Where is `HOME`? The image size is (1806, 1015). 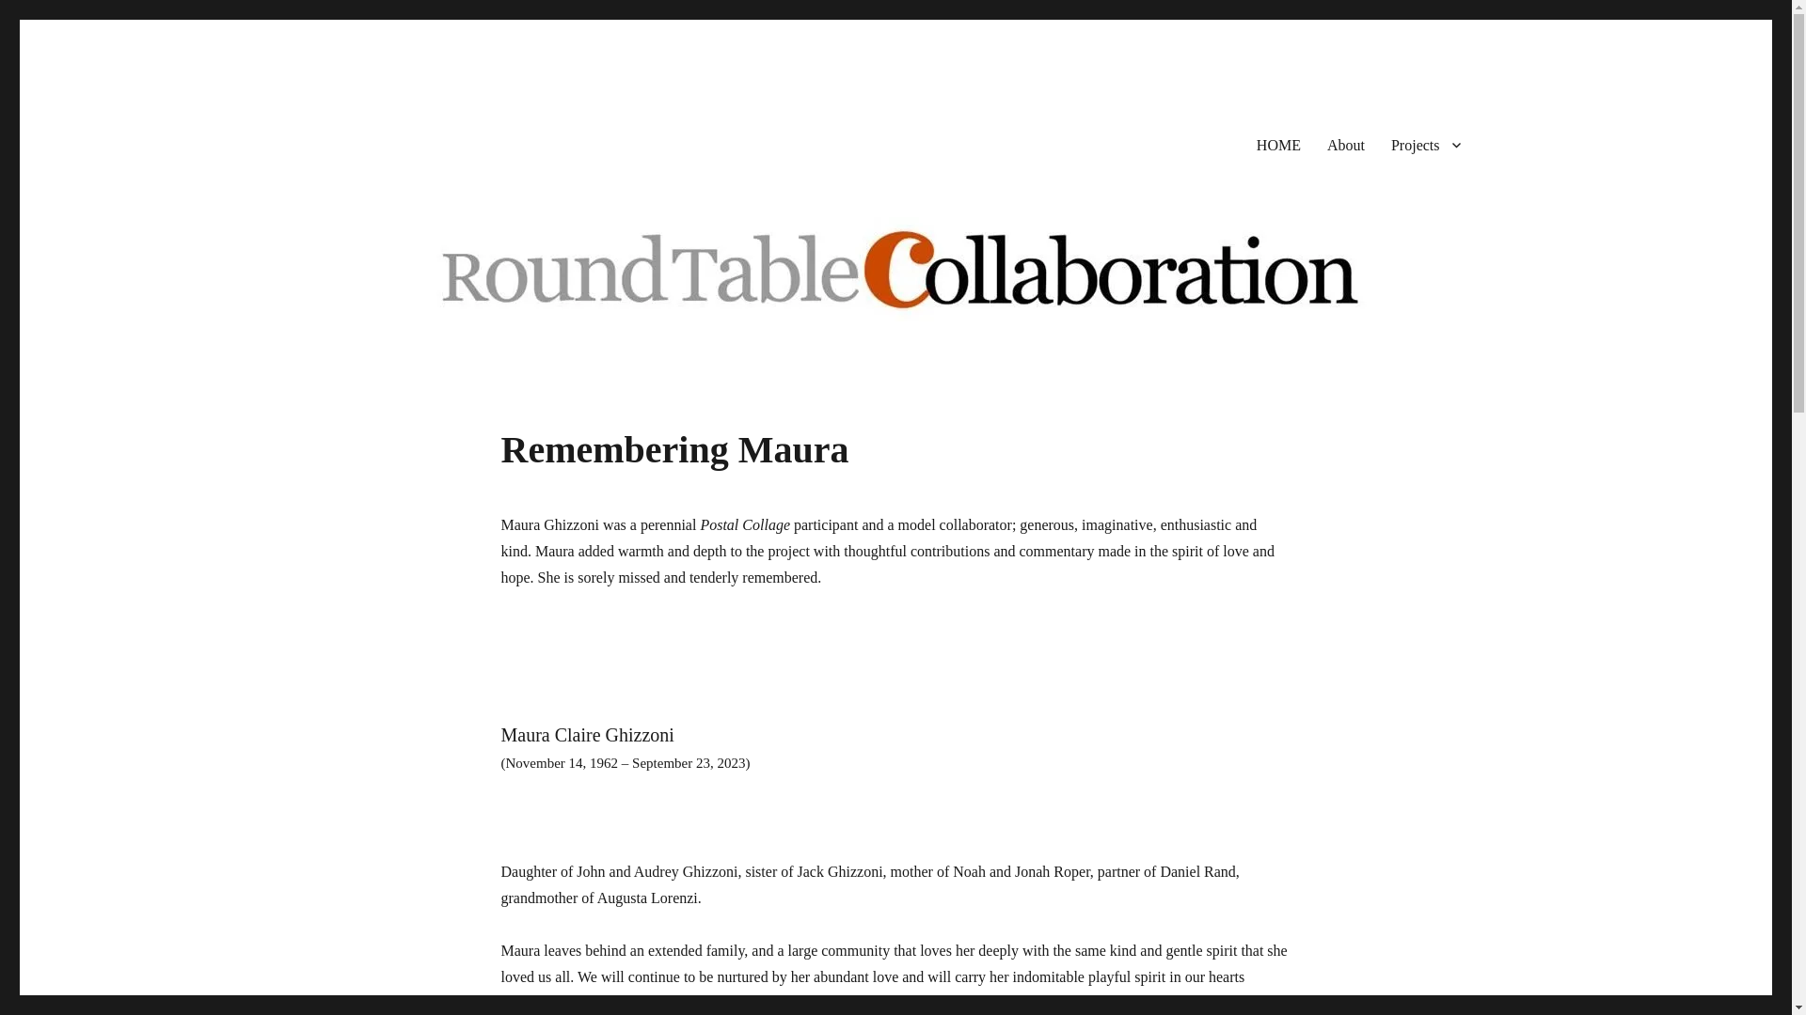 HOME is located at coordinates (1279, 144).